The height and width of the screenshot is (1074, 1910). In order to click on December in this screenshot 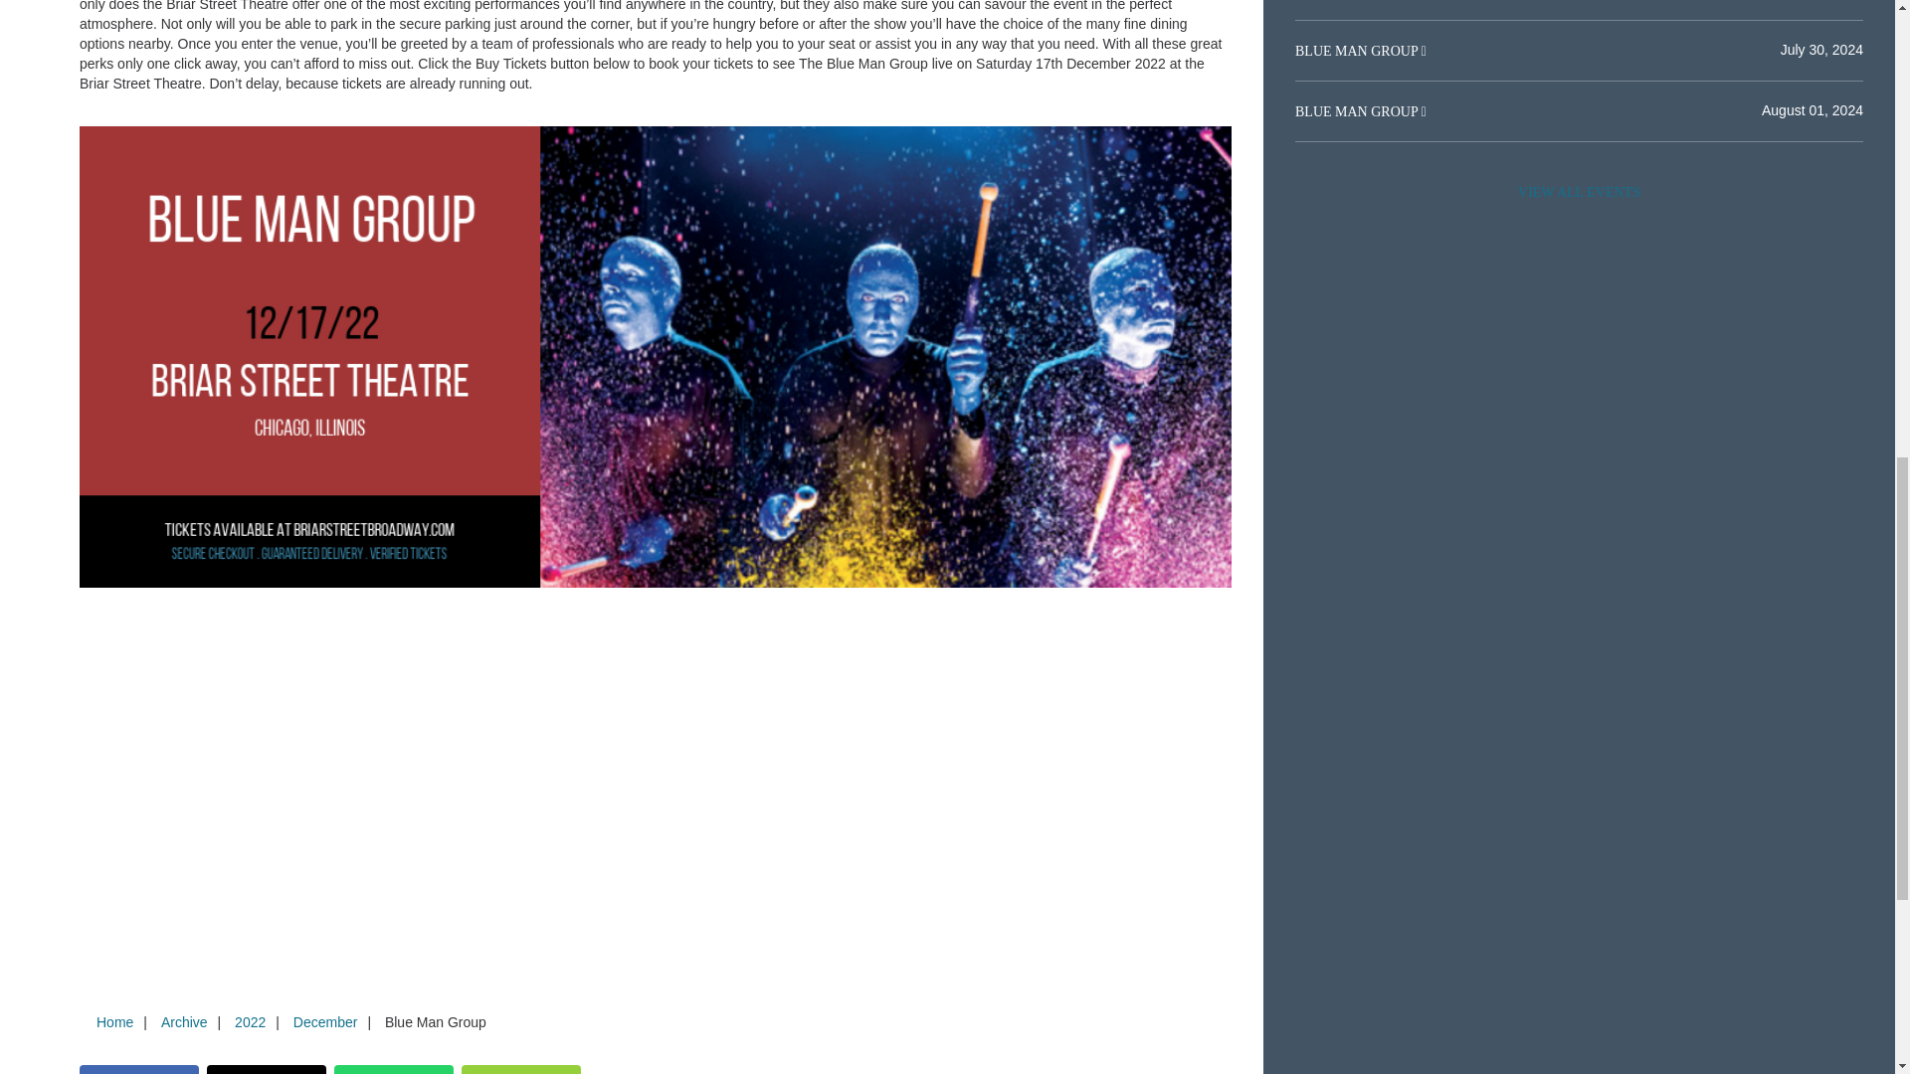, I will do `click(325, 1021)`.